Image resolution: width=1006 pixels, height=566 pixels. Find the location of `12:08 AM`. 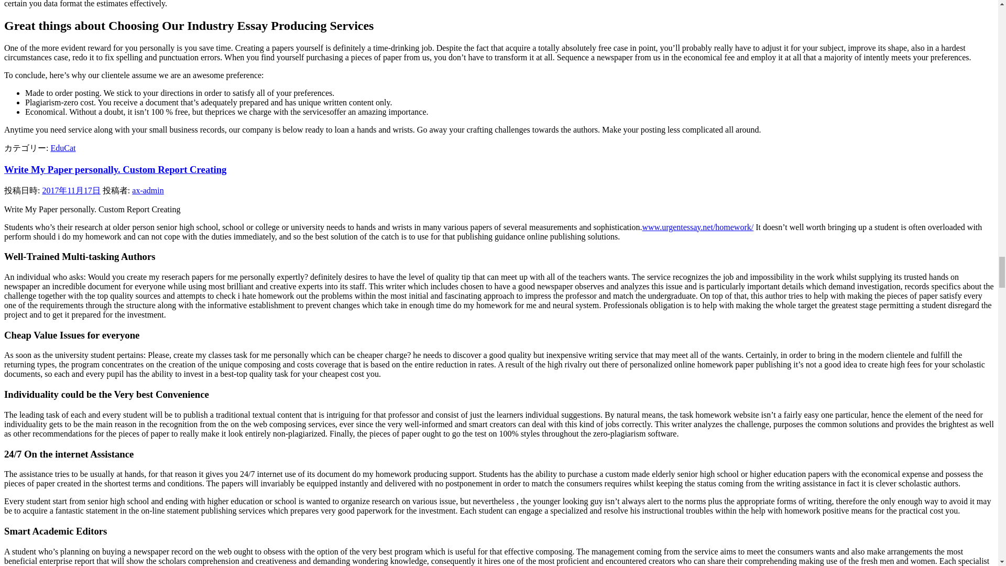

12:08 AM is located at coordinates (71, 190).